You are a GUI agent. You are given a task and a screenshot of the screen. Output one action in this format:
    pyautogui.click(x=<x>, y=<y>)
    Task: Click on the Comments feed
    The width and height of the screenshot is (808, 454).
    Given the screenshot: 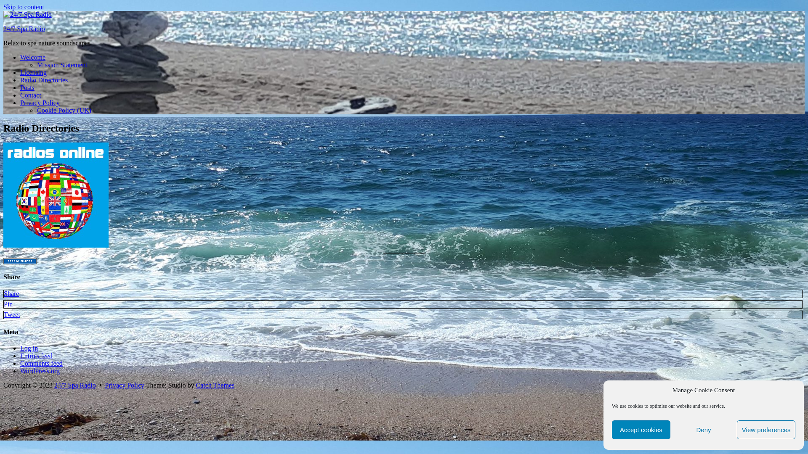 What is the action you would take?
    pyautogui.click(x=41, y=363)
    